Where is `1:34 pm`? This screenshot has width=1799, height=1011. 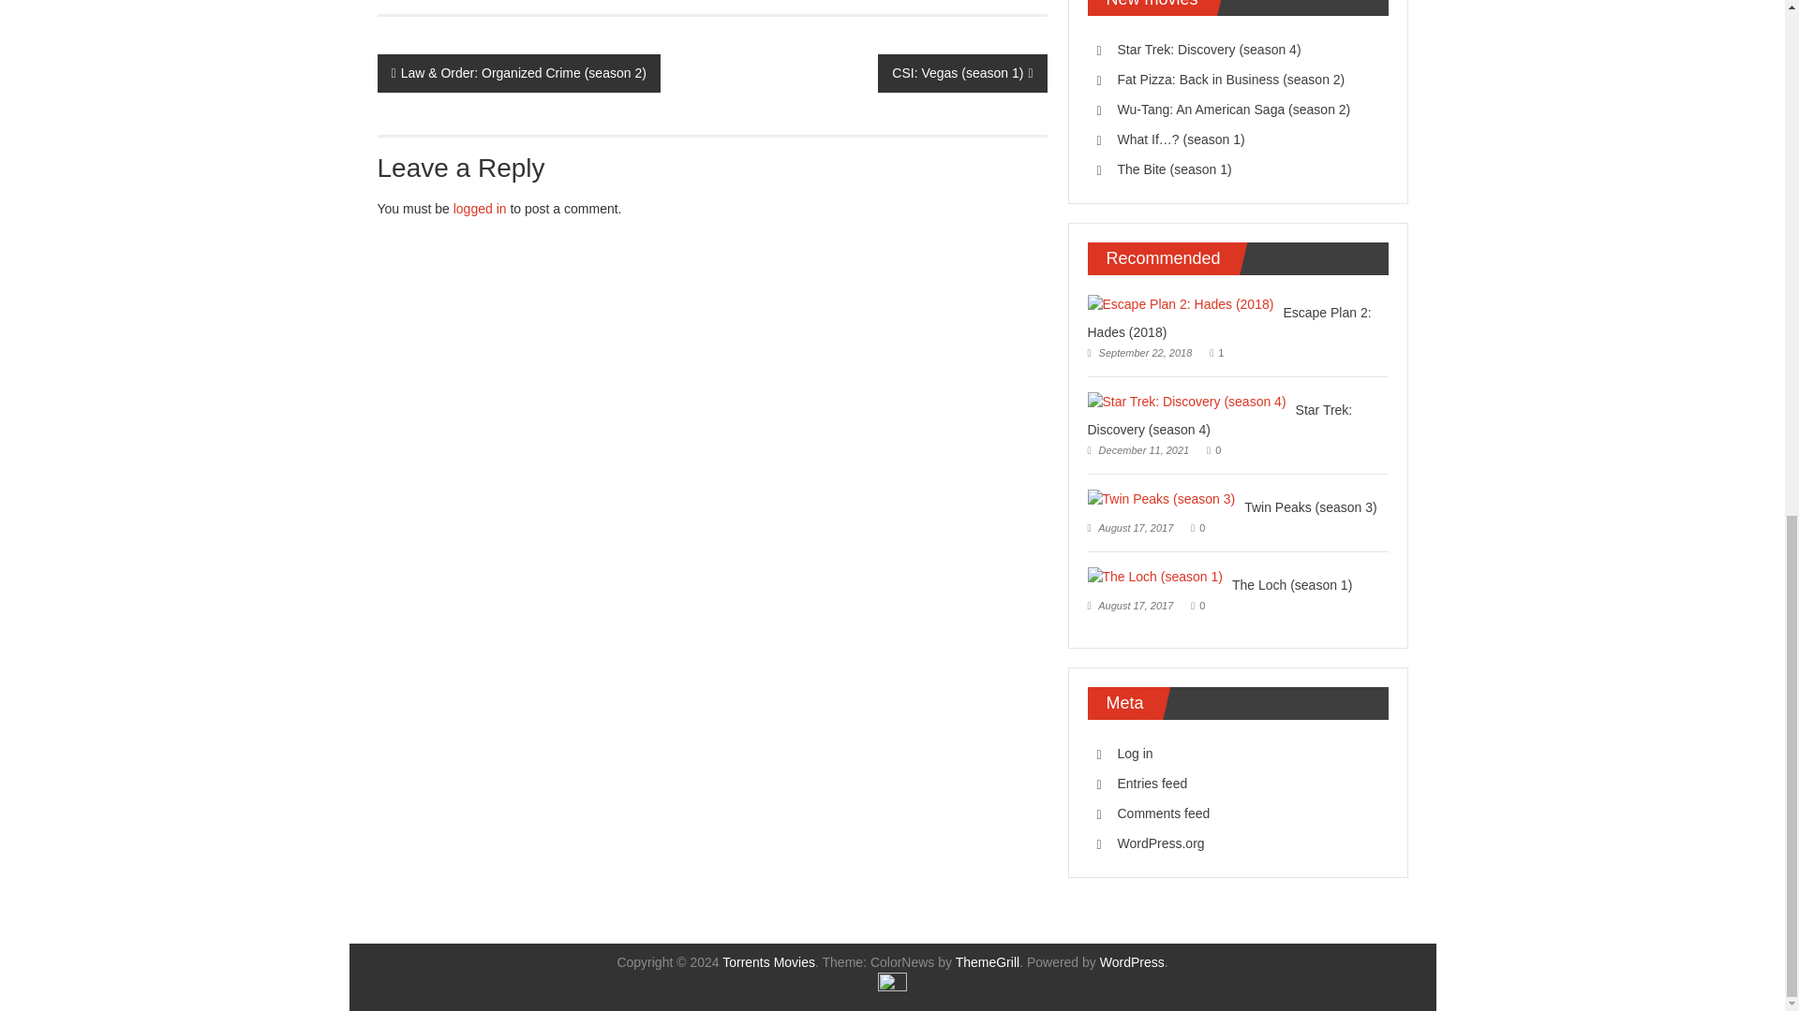 1:34 pm is located at coordinates (1138, 353).